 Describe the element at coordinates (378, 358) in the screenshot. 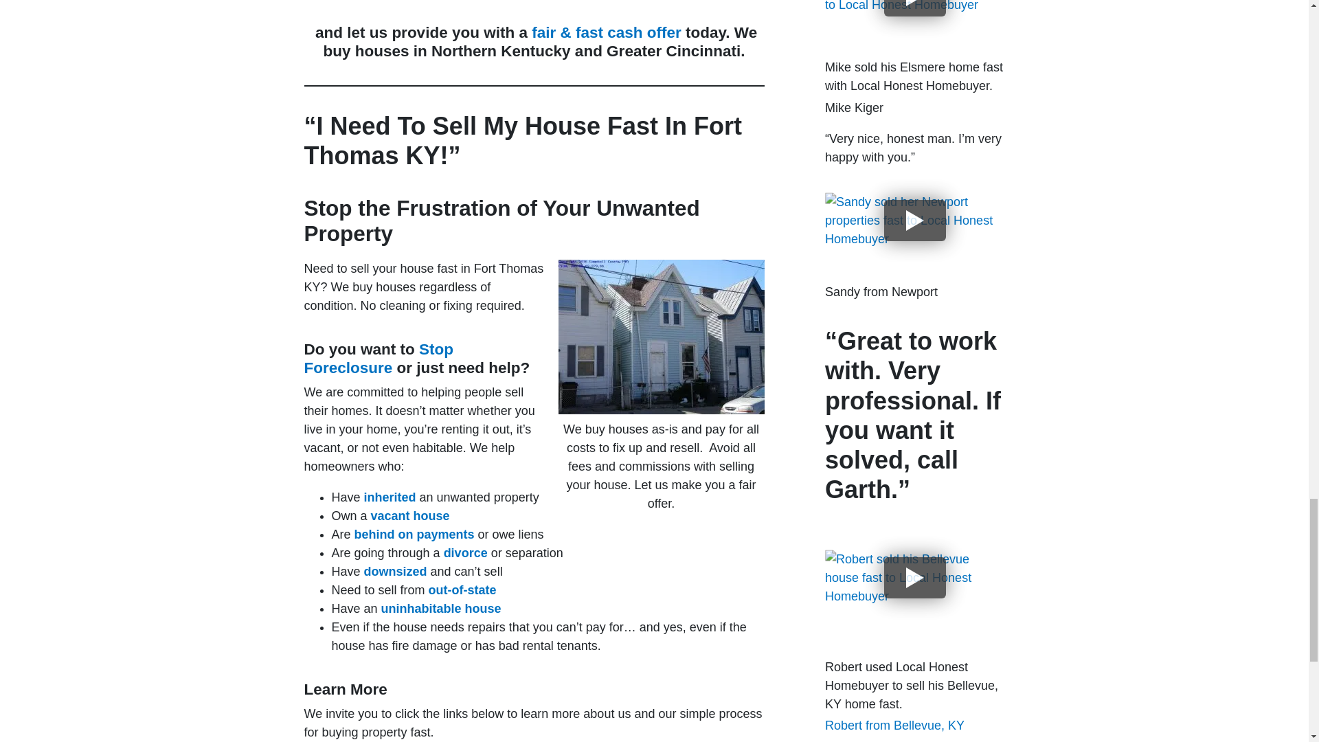

I see `Stop Foreclosure` at that location.